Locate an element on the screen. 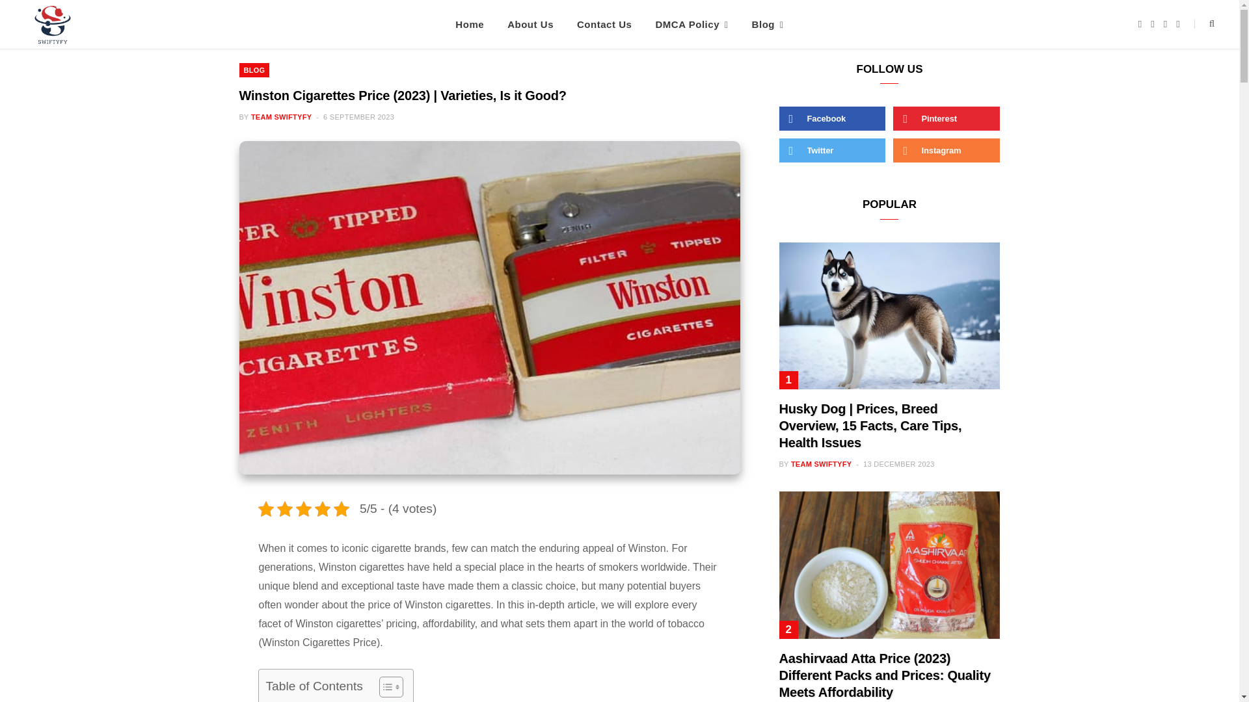 This screenshot has width=1249, height=702. About Us is located at coordinates (531, 24).